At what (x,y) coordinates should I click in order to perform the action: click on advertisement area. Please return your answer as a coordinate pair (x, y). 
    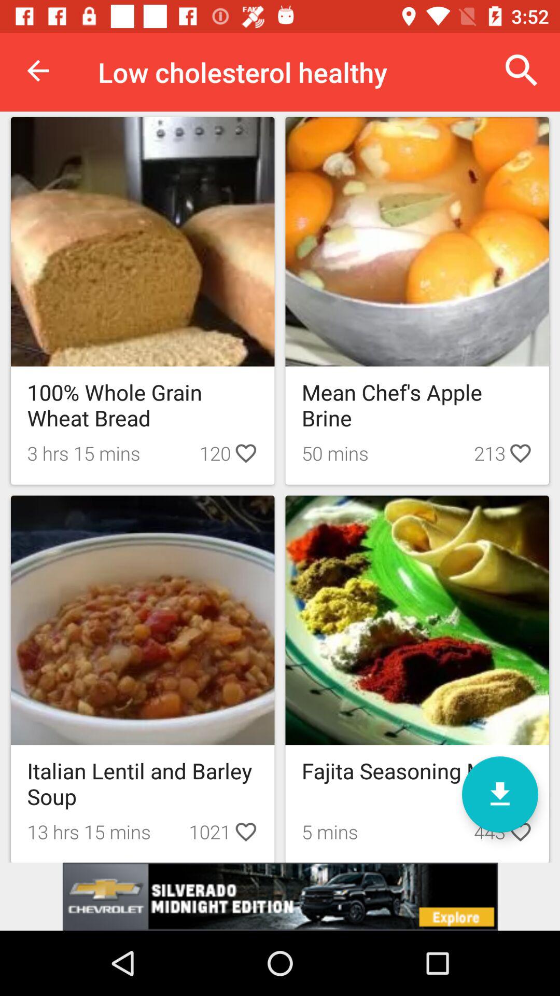
    Looking at the image, I should click on (280, 896).